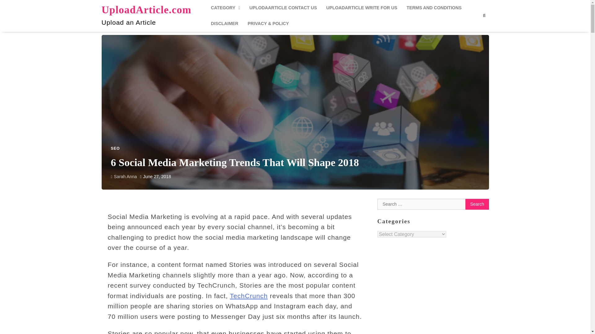  I want to click on TechCrunch, so click(249, 296).